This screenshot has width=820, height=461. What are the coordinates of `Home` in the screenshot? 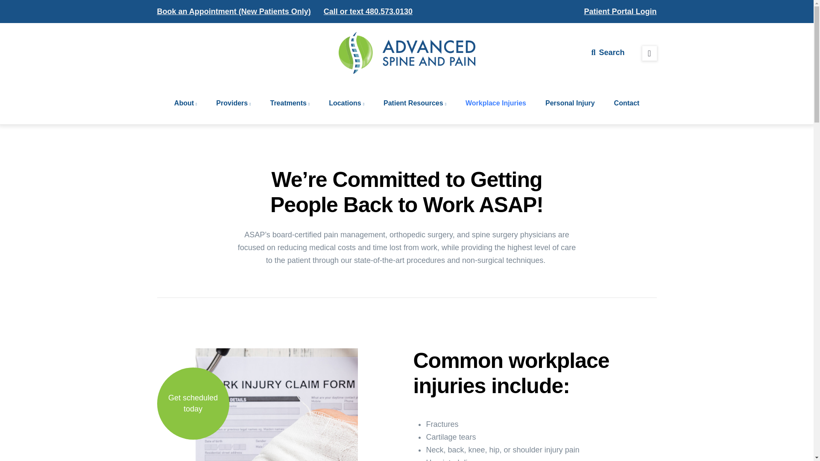 It's located at (406, 53).